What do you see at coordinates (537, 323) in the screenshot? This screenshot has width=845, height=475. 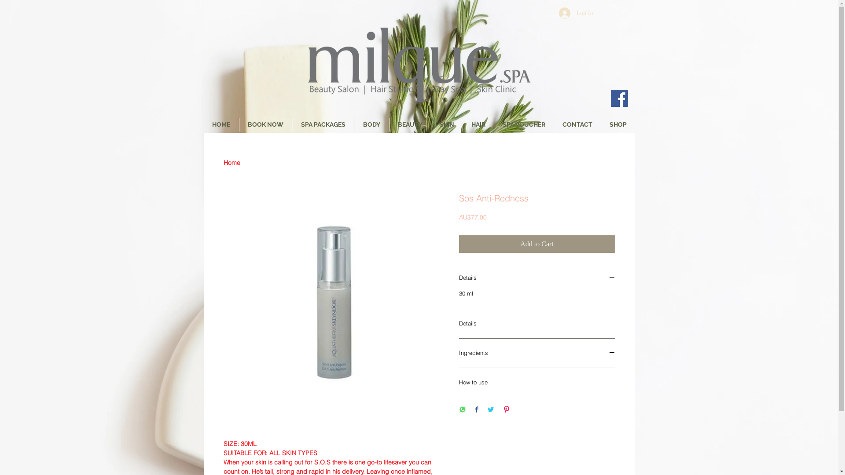 I see `Details` at bounding box center [537, 323].